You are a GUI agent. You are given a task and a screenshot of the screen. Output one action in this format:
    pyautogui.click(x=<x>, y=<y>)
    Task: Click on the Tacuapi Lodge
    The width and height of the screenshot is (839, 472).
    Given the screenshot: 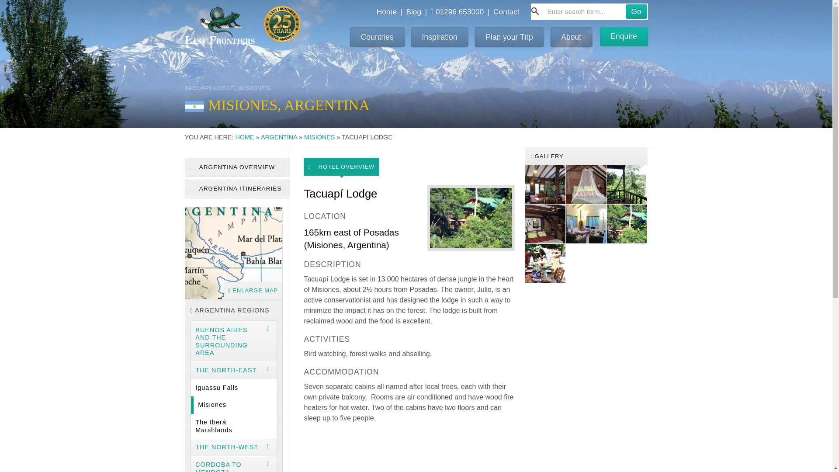 What is the action you would take?
    pyautogui.click(x=627, y=184)
    